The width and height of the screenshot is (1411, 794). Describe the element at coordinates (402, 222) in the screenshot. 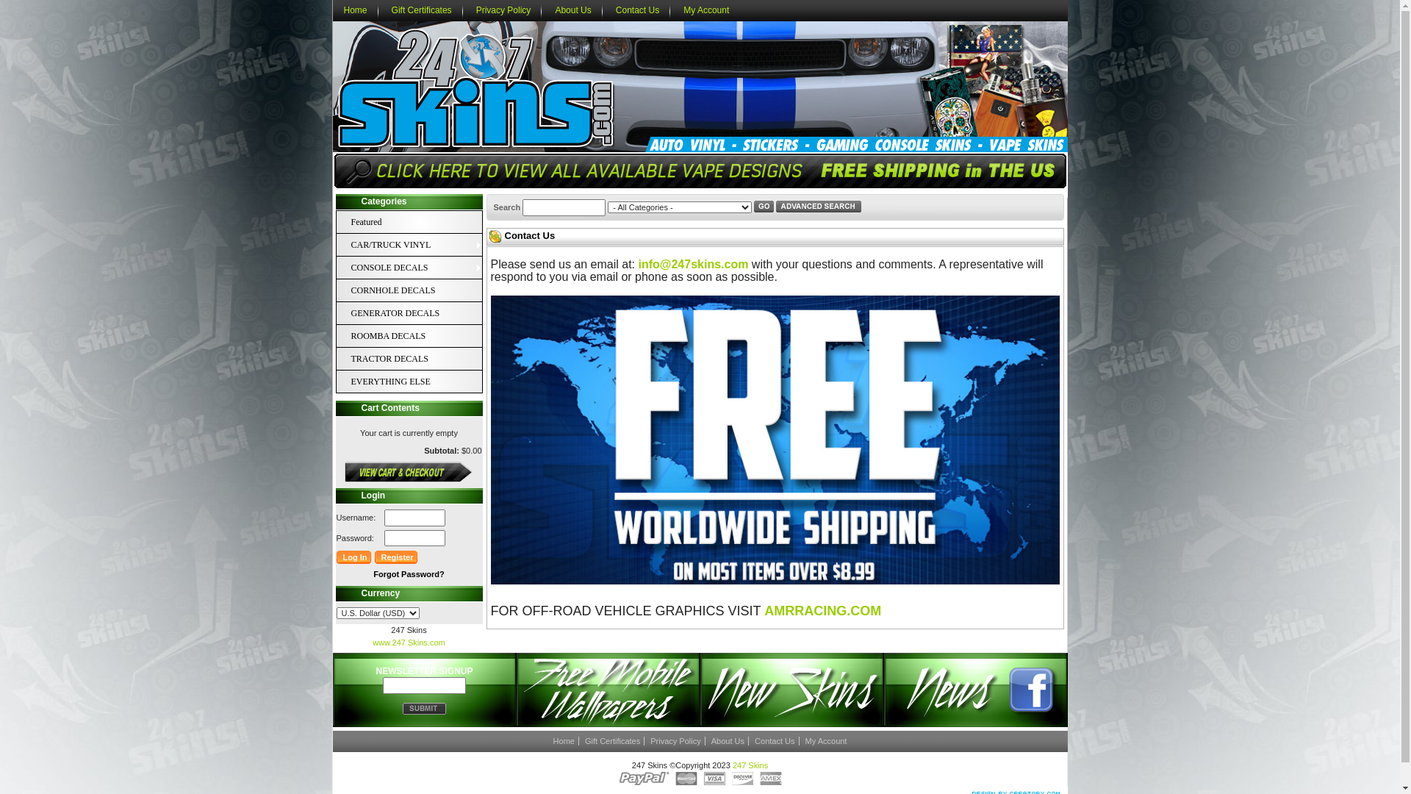

I see `Featured` at that location.